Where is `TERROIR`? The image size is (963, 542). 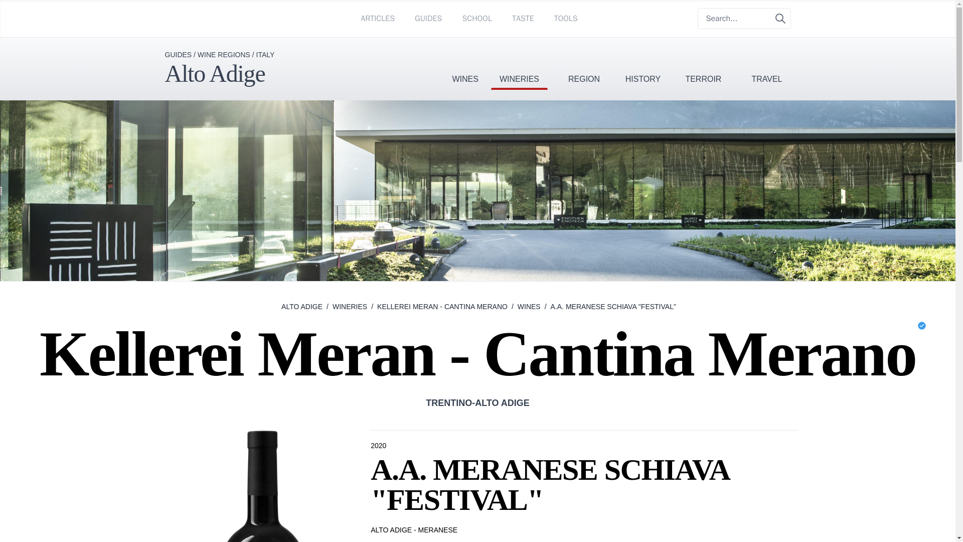 TERROIR is located at coordinates (703, 63).